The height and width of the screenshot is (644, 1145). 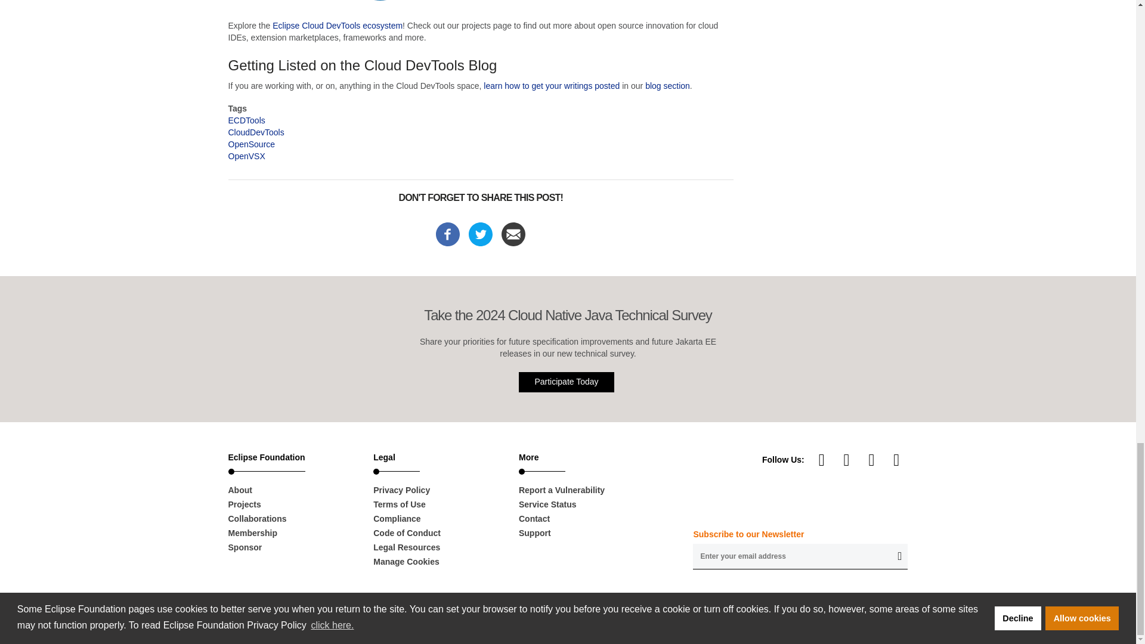 What do you see at coordinates (513, 233) in the screenshot?
I see `Email` at bounding box center [513, 233].